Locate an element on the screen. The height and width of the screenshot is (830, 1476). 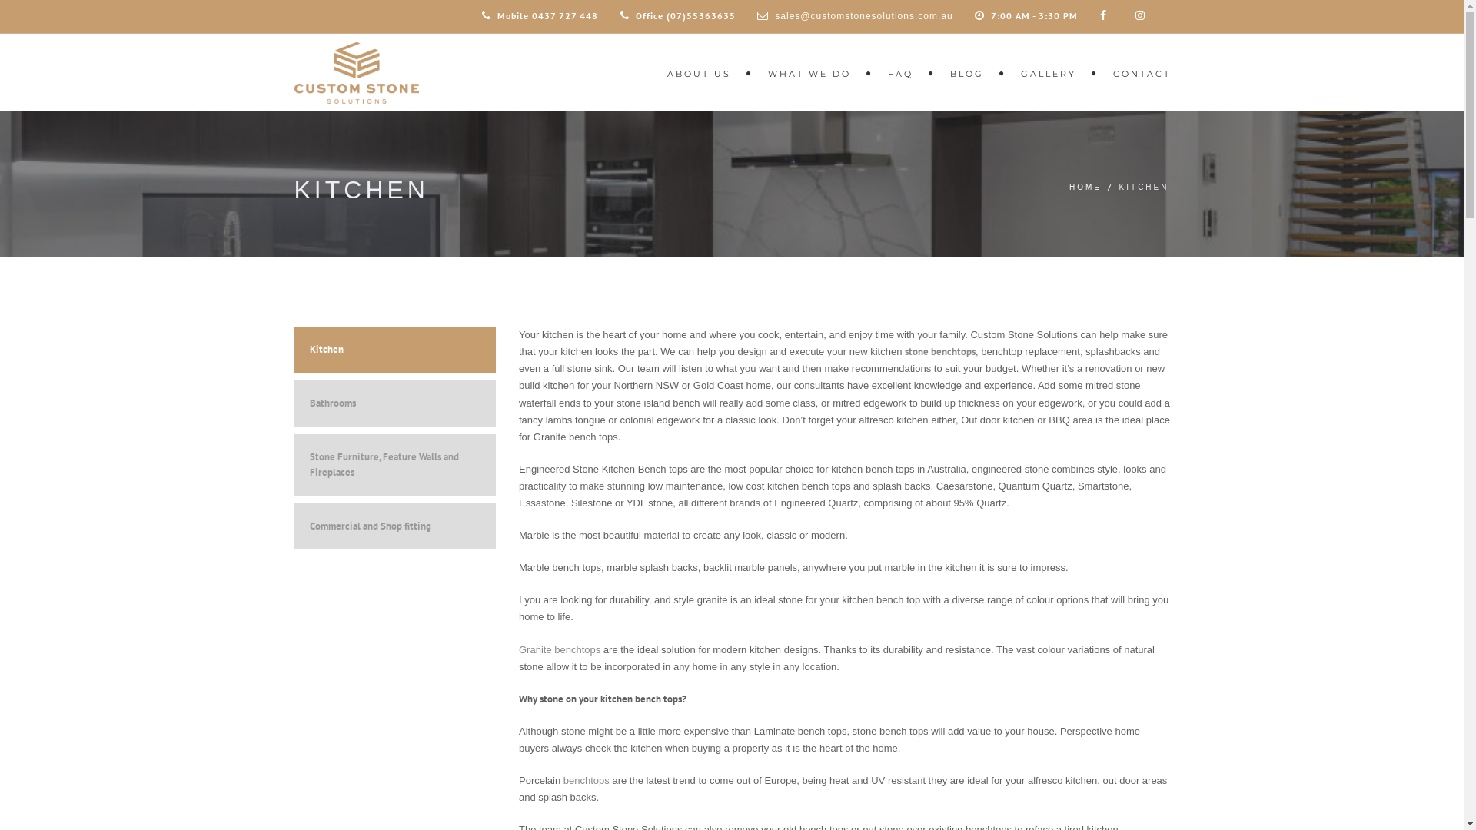
benchtops is located at coordinates (587, 781).